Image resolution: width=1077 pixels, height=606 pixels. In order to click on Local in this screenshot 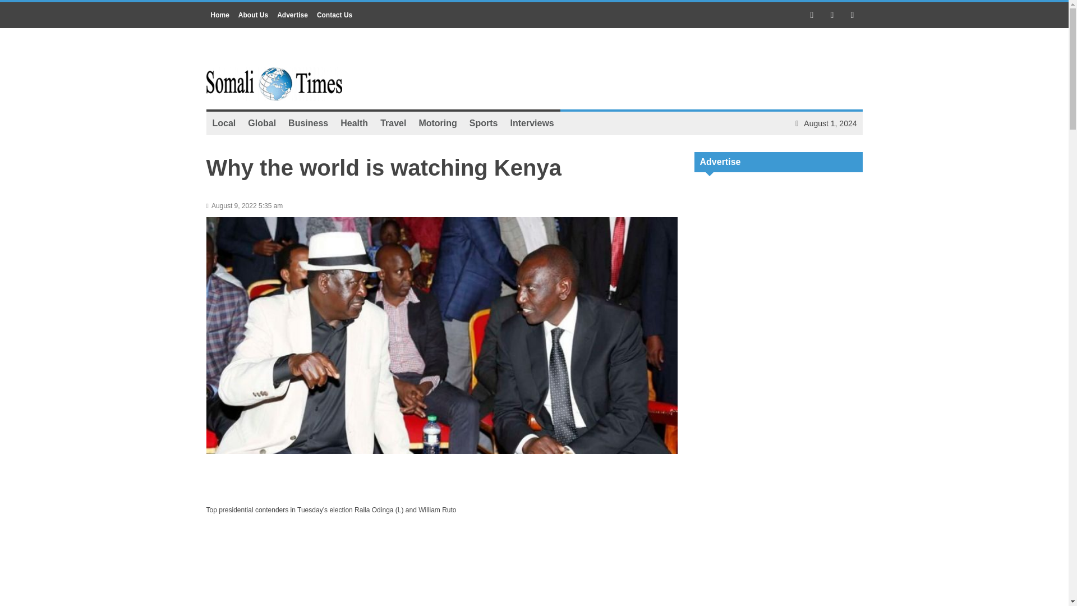, I will do `click(224, 123)`.